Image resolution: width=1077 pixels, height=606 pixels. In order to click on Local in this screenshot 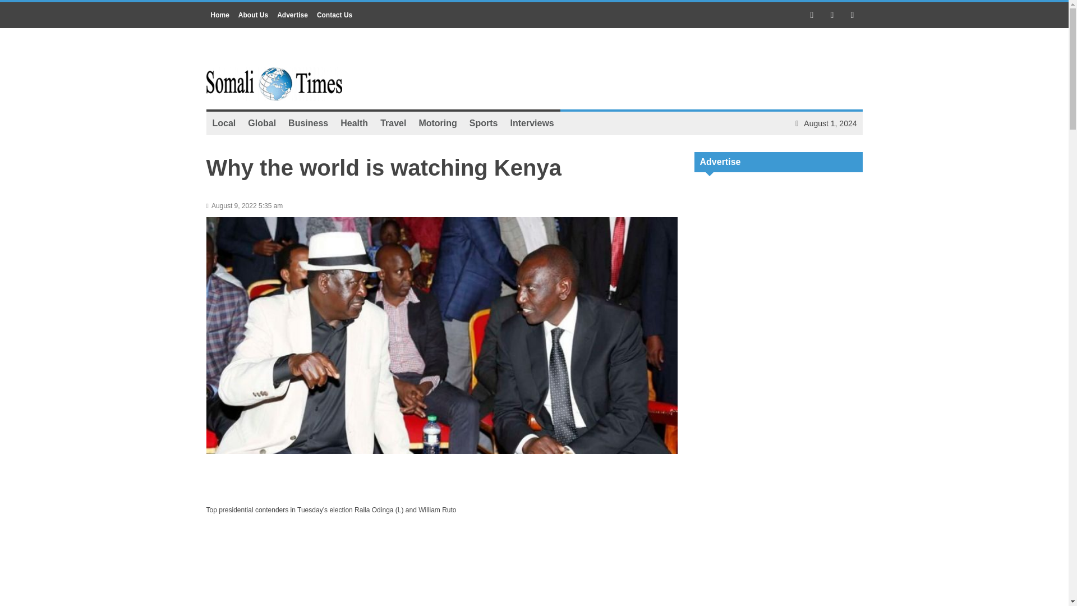, I will do `click(224, 123)`.